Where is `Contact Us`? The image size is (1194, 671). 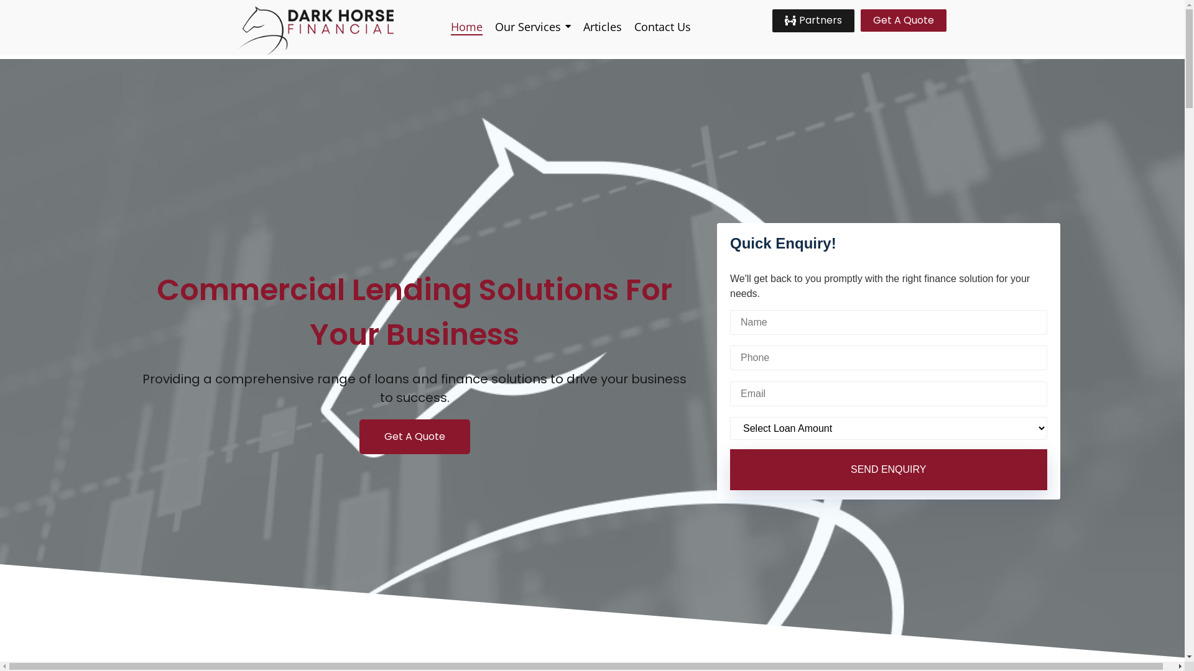 Contact Us is located at coordinates (663, 27).